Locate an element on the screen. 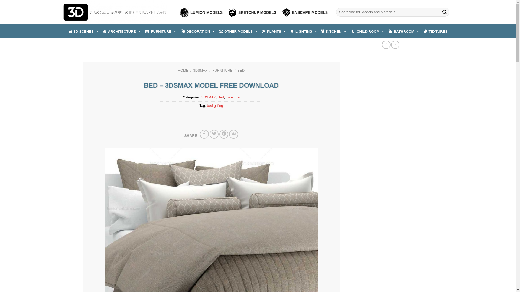 This screenshot has height=292, width=520. Advertisement is located at coordinates (390, 99).